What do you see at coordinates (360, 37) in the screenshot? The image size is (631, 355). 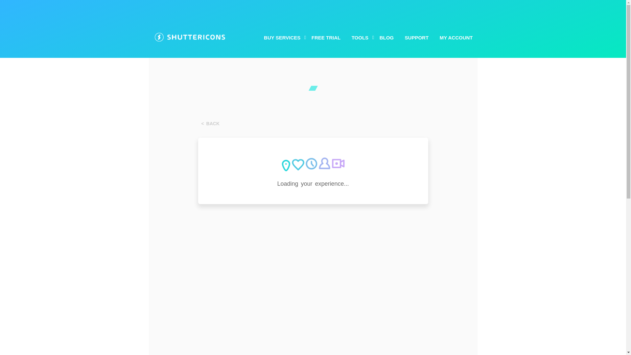 I see `TOOLS` at bounding box center [360, 37].